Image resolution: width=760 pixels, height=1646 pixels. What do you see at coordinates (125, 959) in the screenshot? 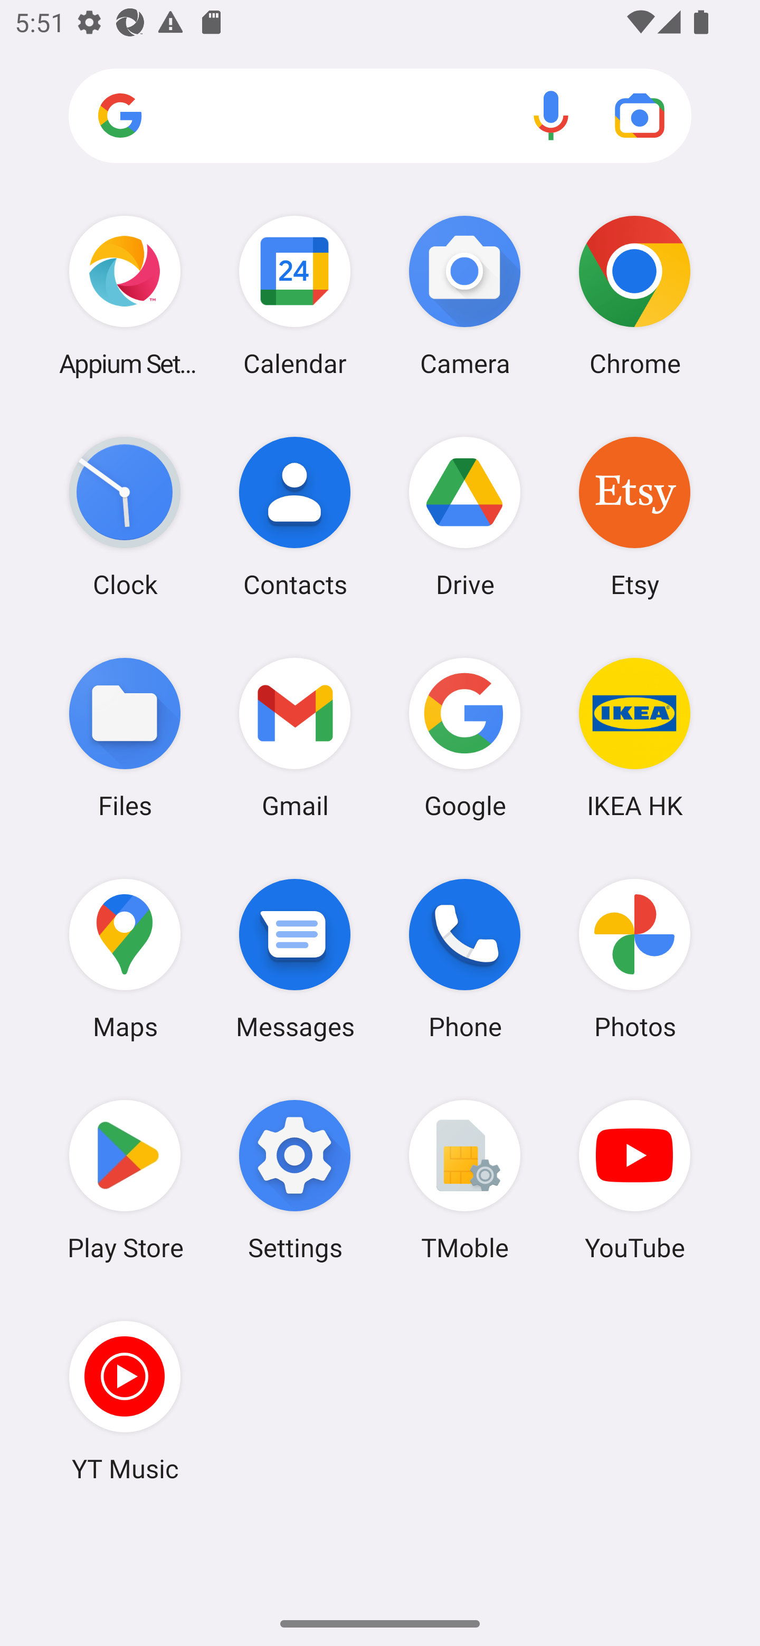
I see `Maps` at bounding box center [125, 959].